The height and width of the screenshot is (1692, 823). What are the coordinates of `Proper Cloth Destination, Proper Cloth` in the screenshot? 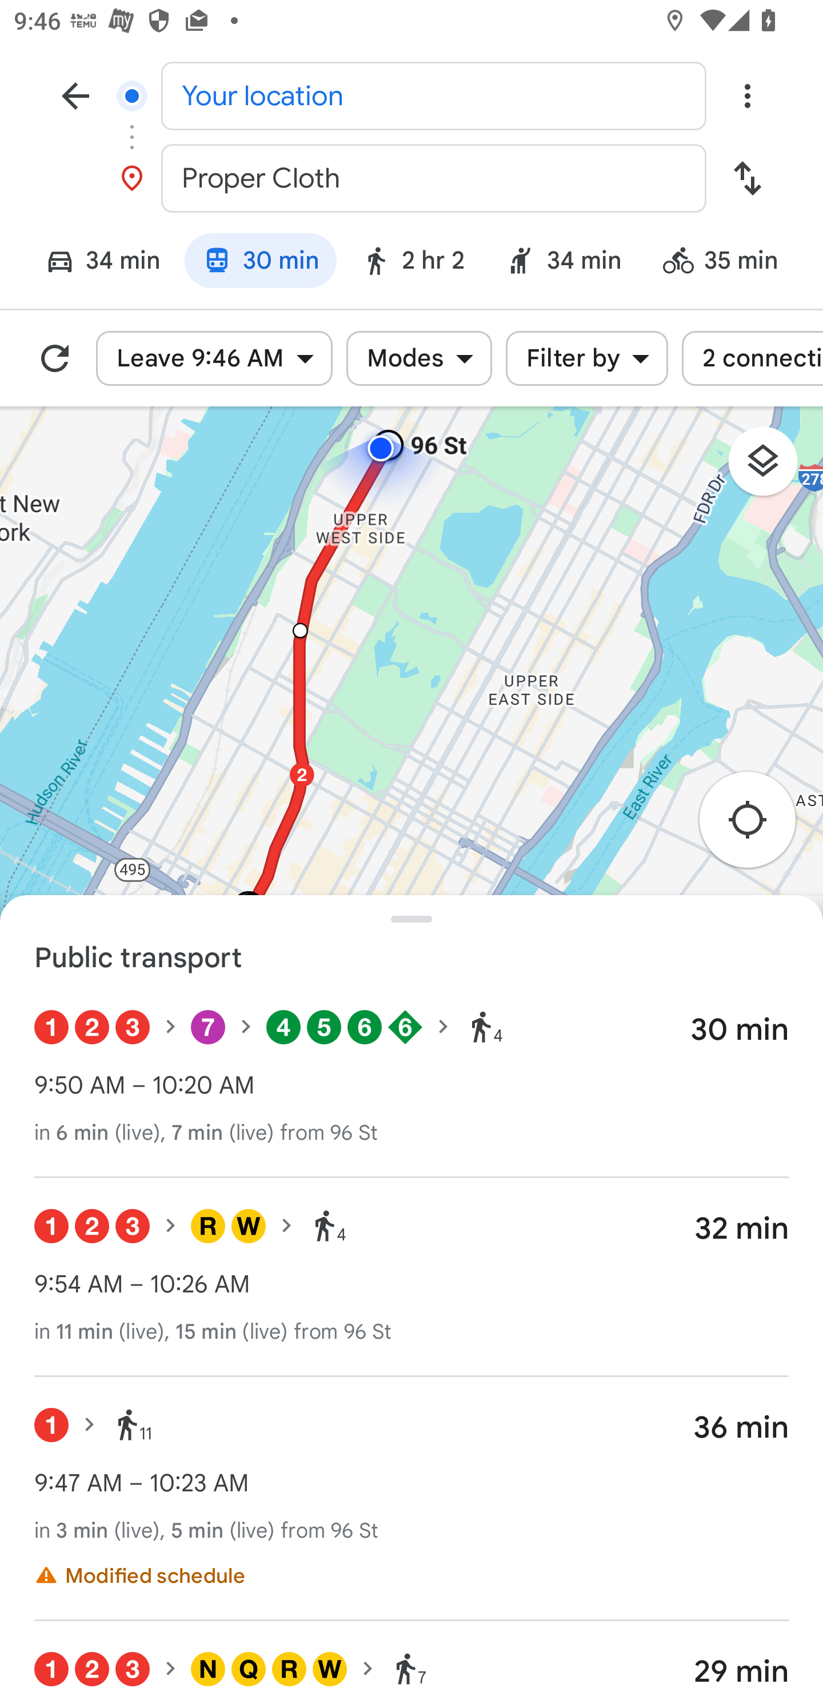 It's located at (411, 178).